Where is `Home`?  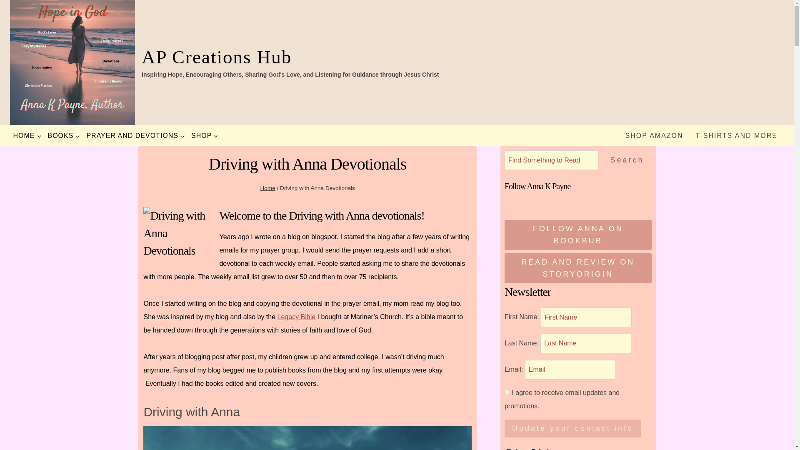
Home is located at coordinates (267, 188).